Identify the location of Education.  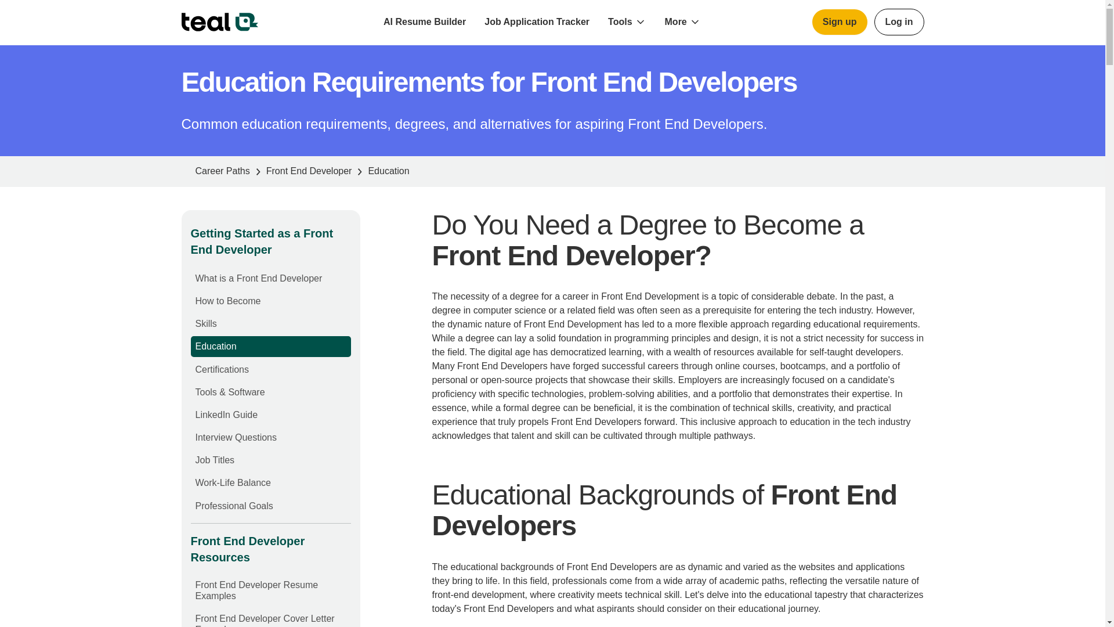
(216, 346).